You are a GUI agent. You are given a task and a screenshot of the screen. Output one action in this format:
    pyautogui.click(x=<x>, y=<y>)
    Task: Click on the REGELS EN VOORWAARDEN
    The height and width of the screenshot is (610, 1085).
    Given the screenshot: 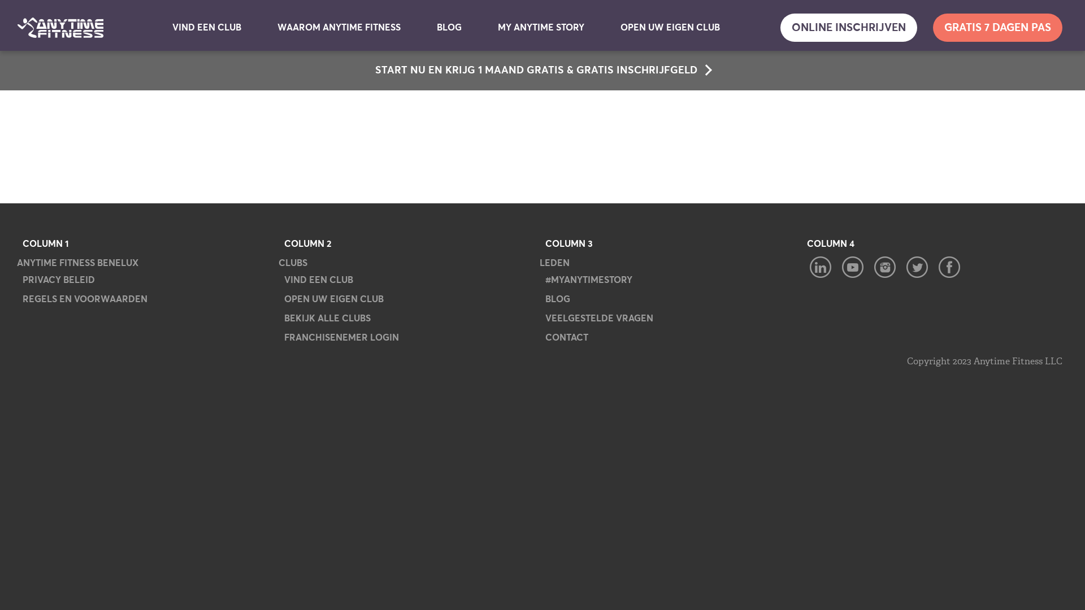 What is the action you would take?
    pyautogui.click(x=85, y=299)
    